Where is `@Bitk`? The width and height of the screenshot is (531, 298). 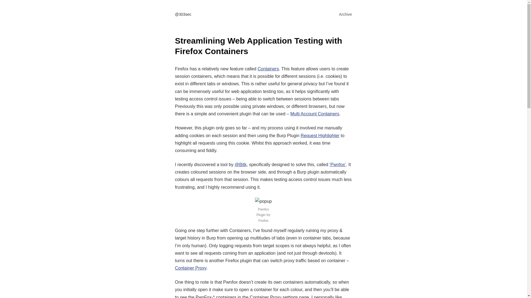 @Bitk is located at coordinates (241, 164).